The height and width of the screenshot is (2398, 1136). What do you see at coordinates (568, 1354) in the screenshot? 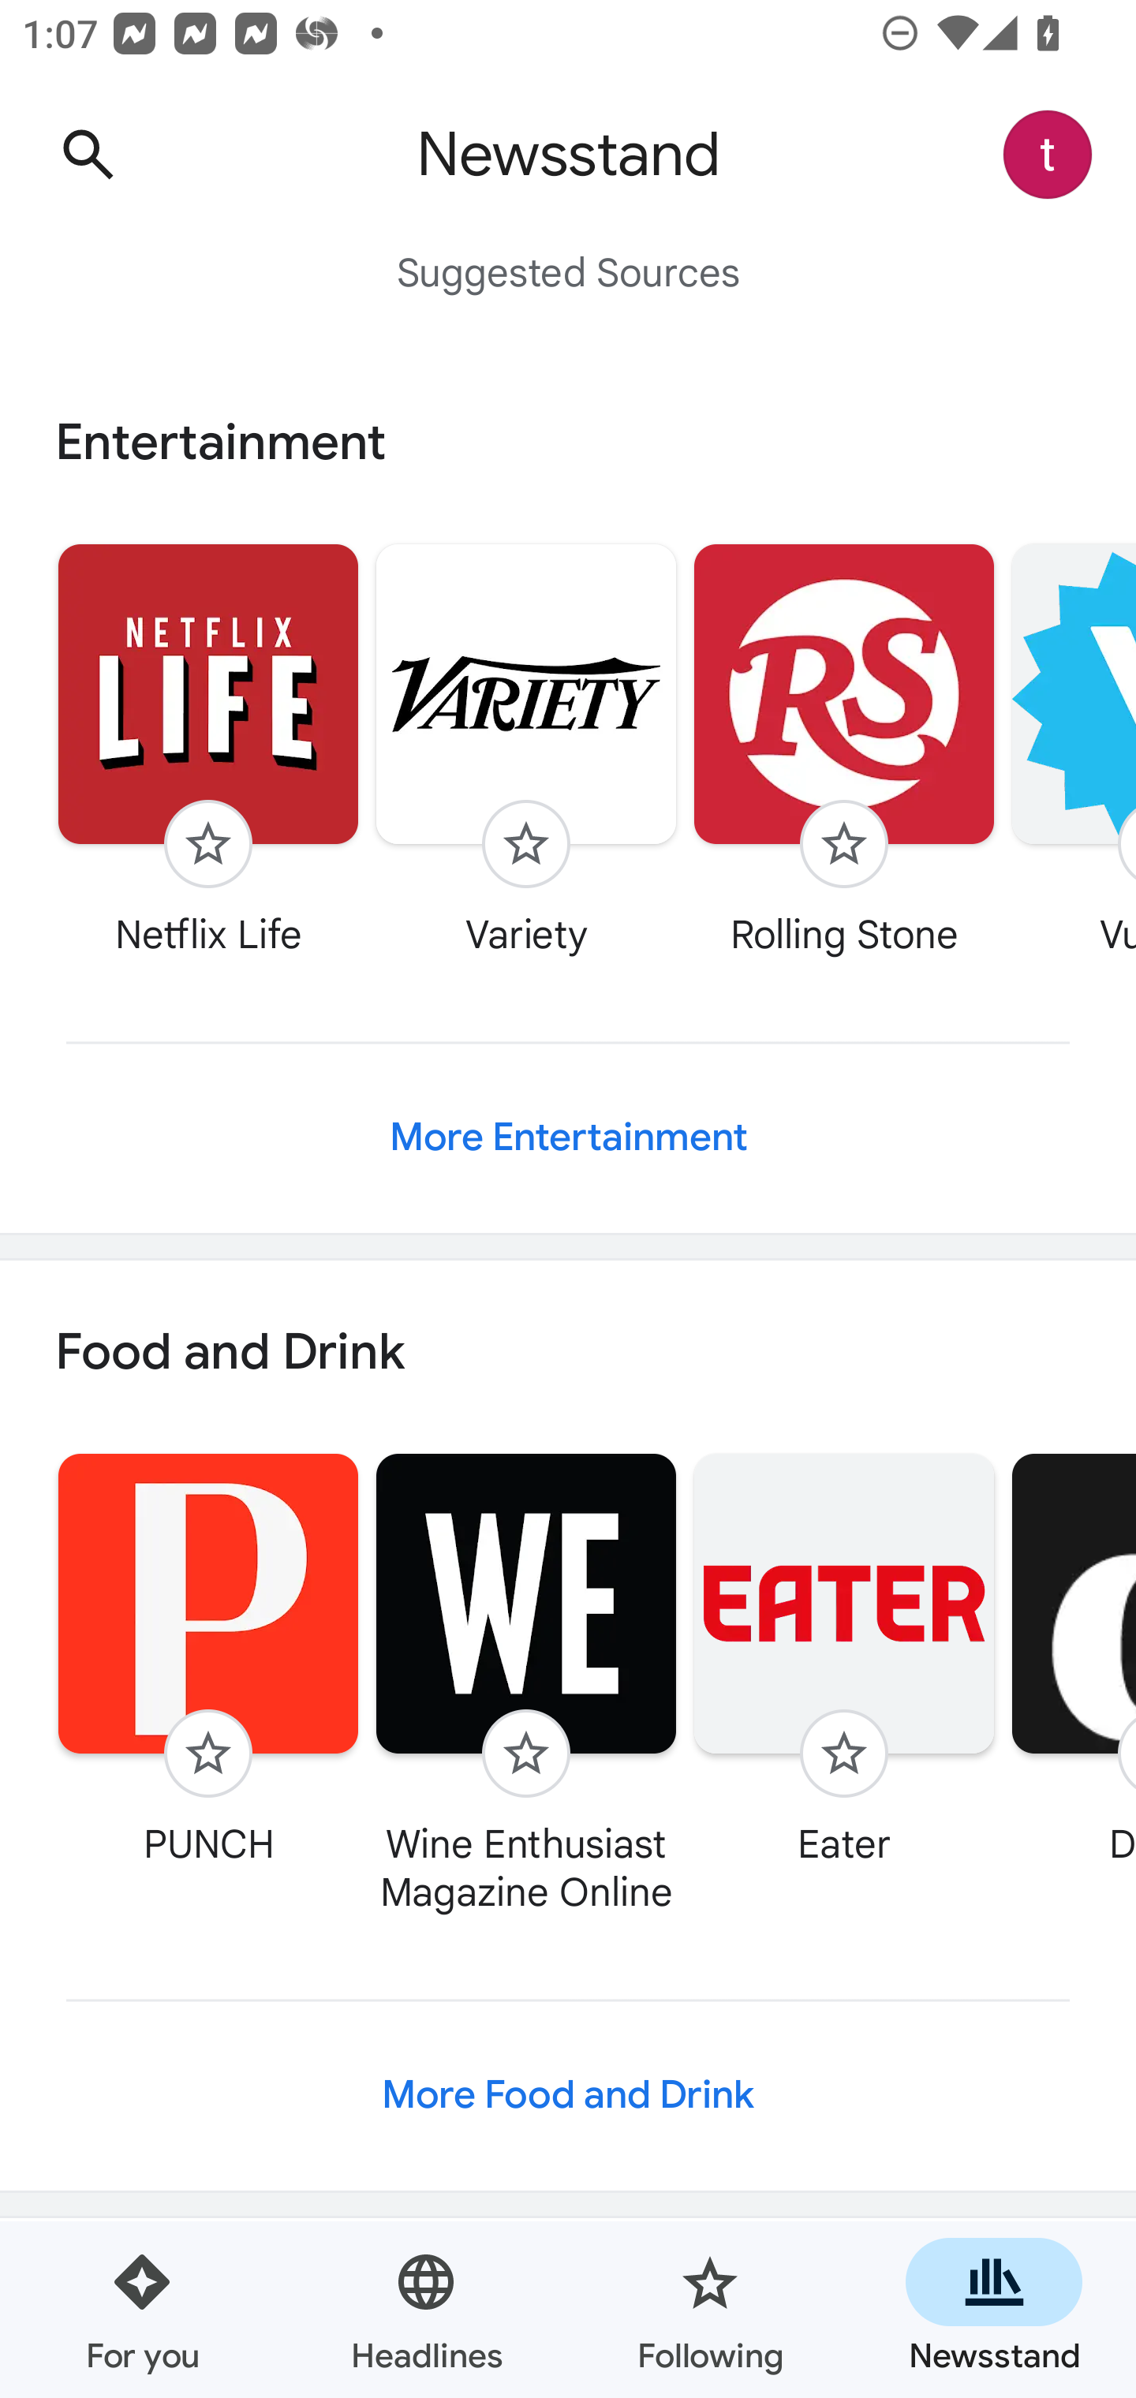
I see `Food and Drink` at bounding box center [568, 1354].